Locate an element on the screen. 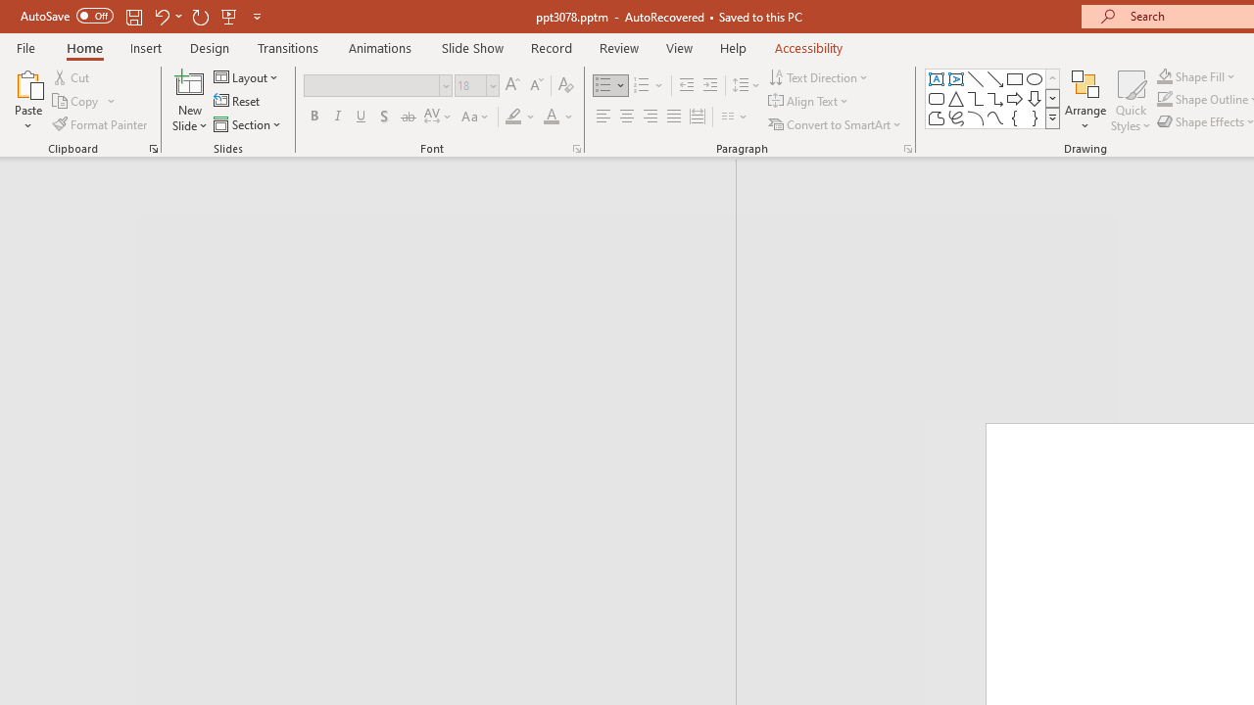  Bold is located at coordinates (313, 117).